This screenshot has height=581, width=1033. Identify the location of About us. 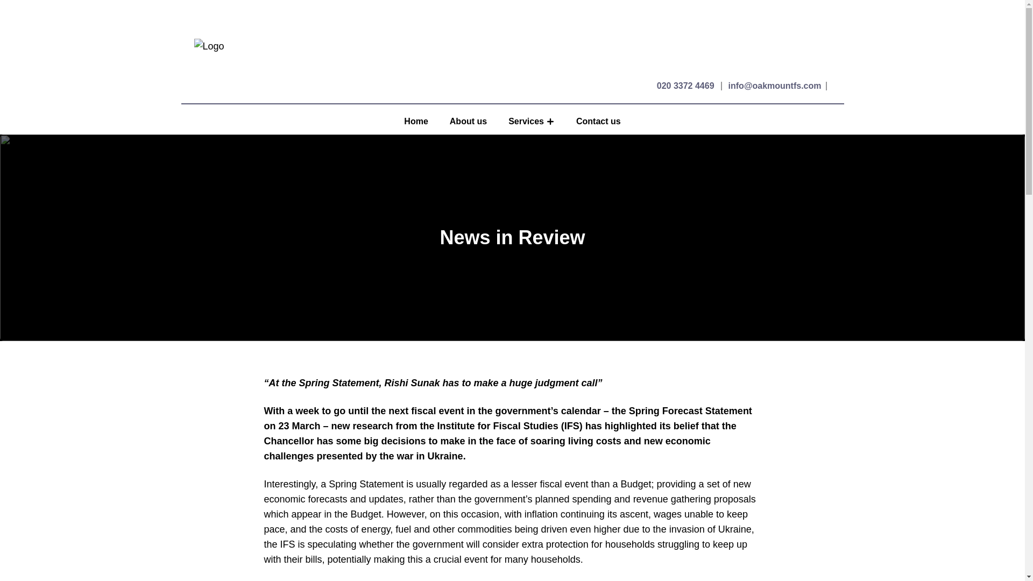
(468, 121).